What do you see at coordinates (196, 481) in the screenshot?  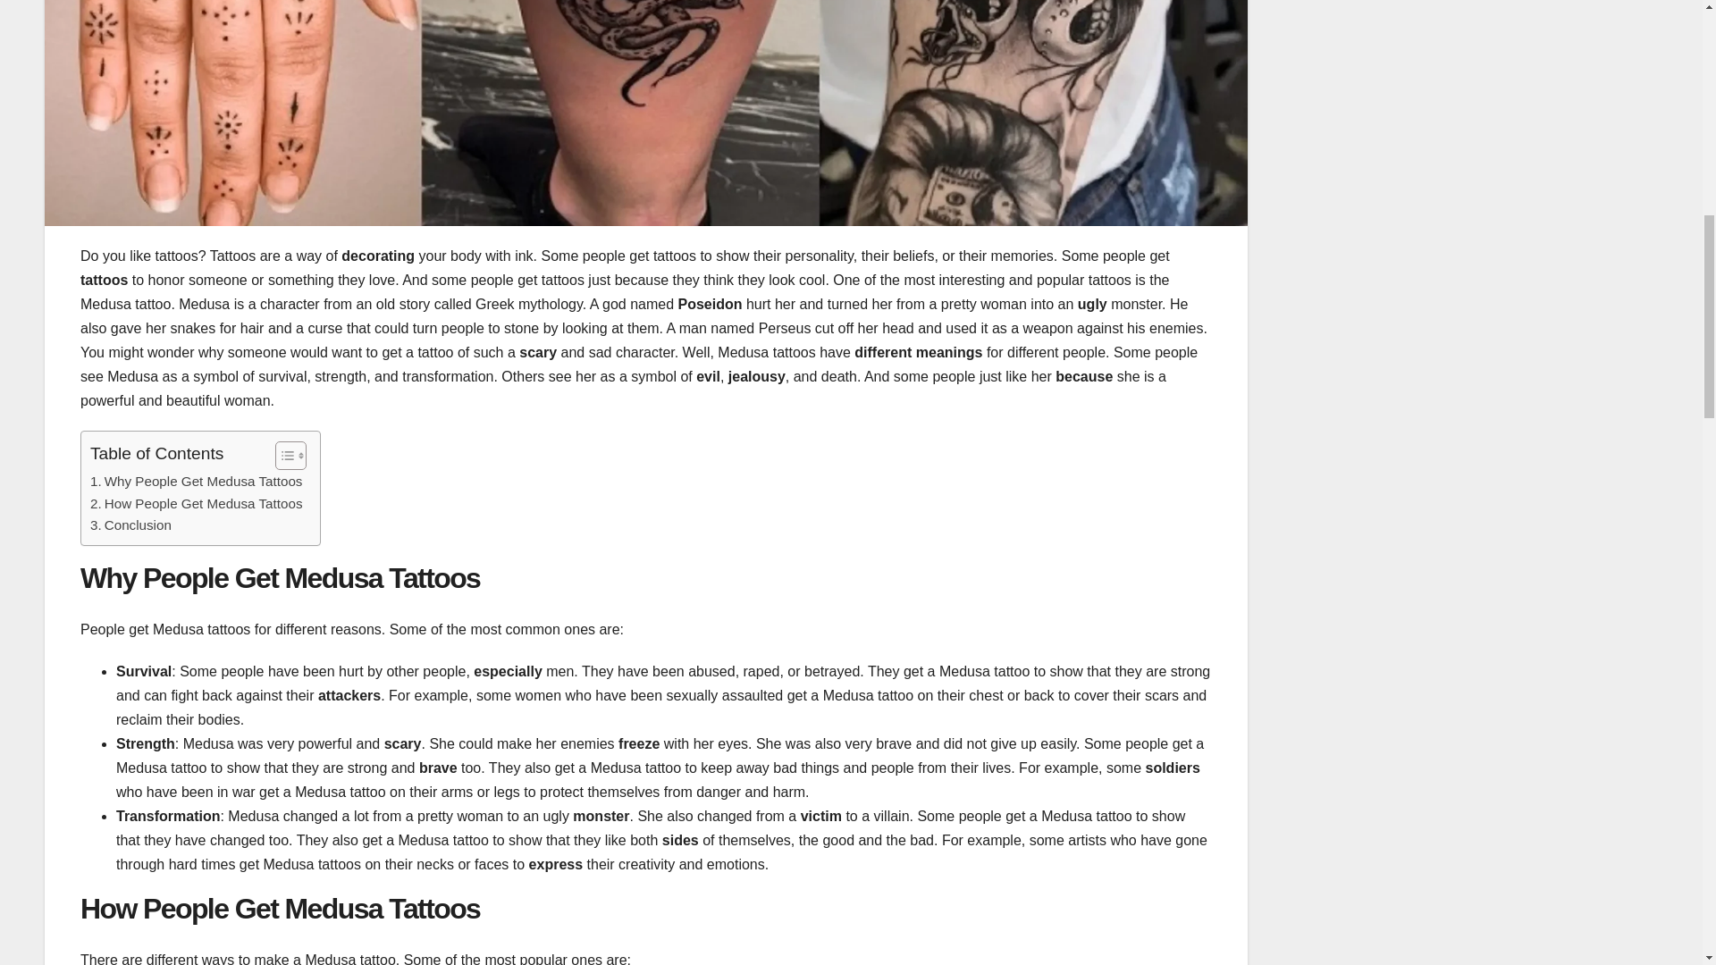 I see `Why People Get Medusa Tattoos` at bounding box center [196, 481].